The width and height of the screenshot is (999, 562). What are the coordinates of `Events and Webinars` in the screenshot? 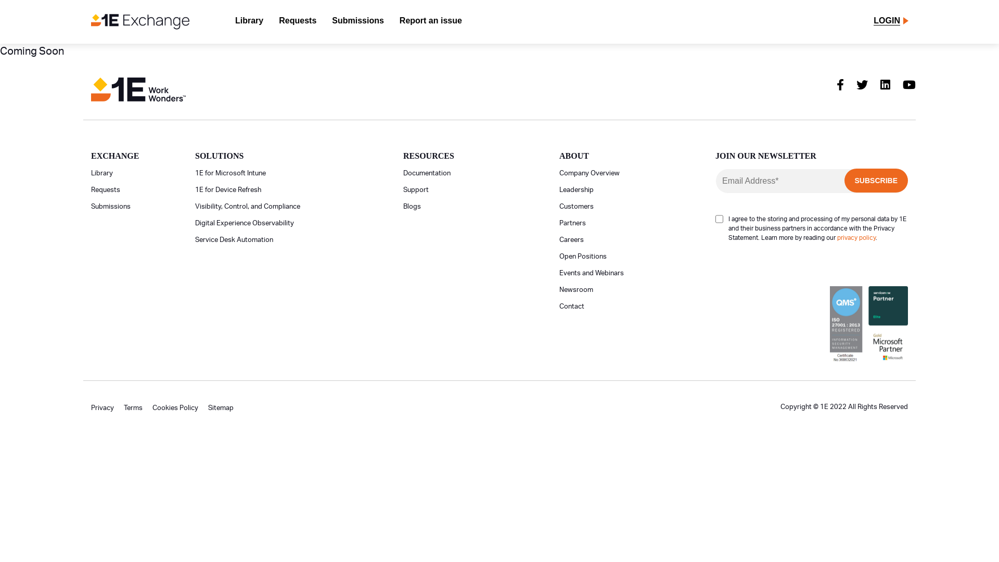 It's located at (592, 274).